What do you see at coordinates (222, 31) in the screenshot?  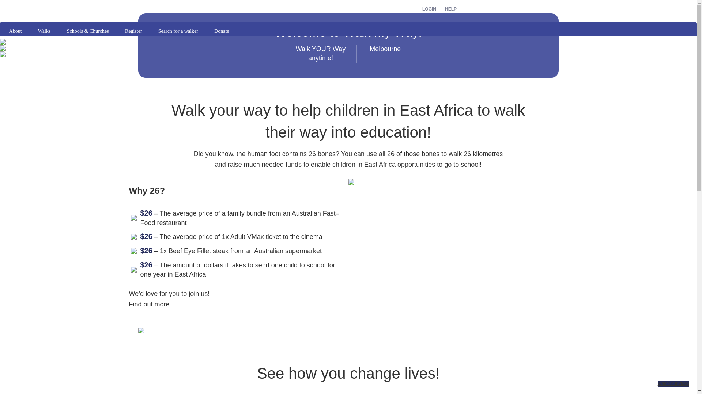 I see `Donate` at bounding box center [222, 31].